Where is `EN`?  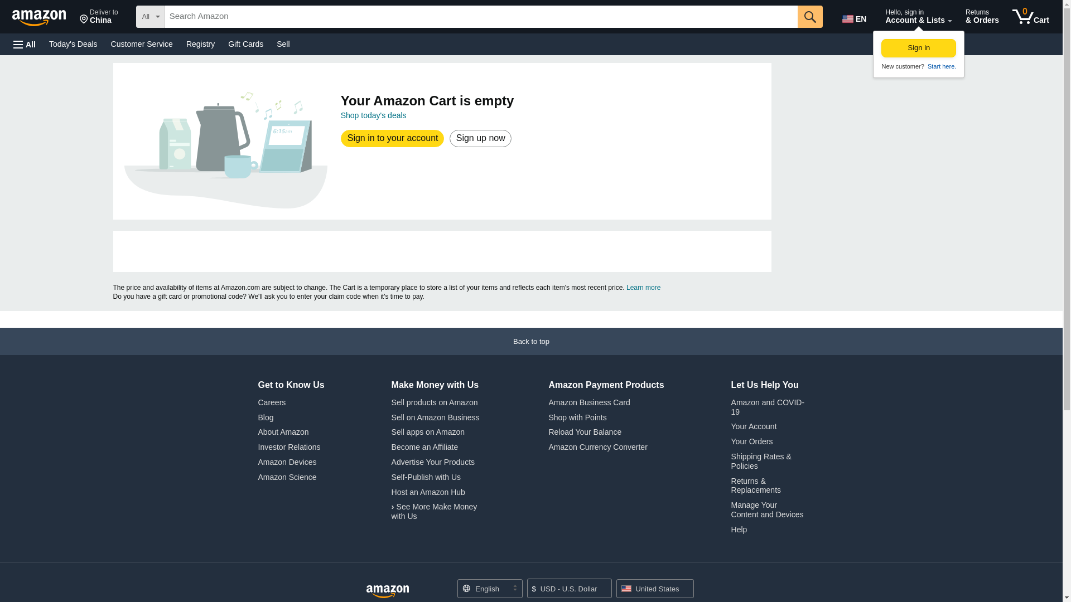 EN is located at coordinates (1031, 17).